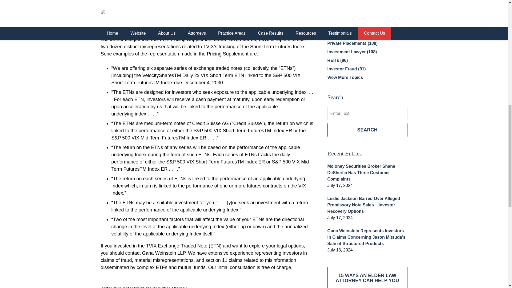 The width and height of the screenshot is (512, 288). I want to click on View all posts in Investor Fraud, so click(131, 287).